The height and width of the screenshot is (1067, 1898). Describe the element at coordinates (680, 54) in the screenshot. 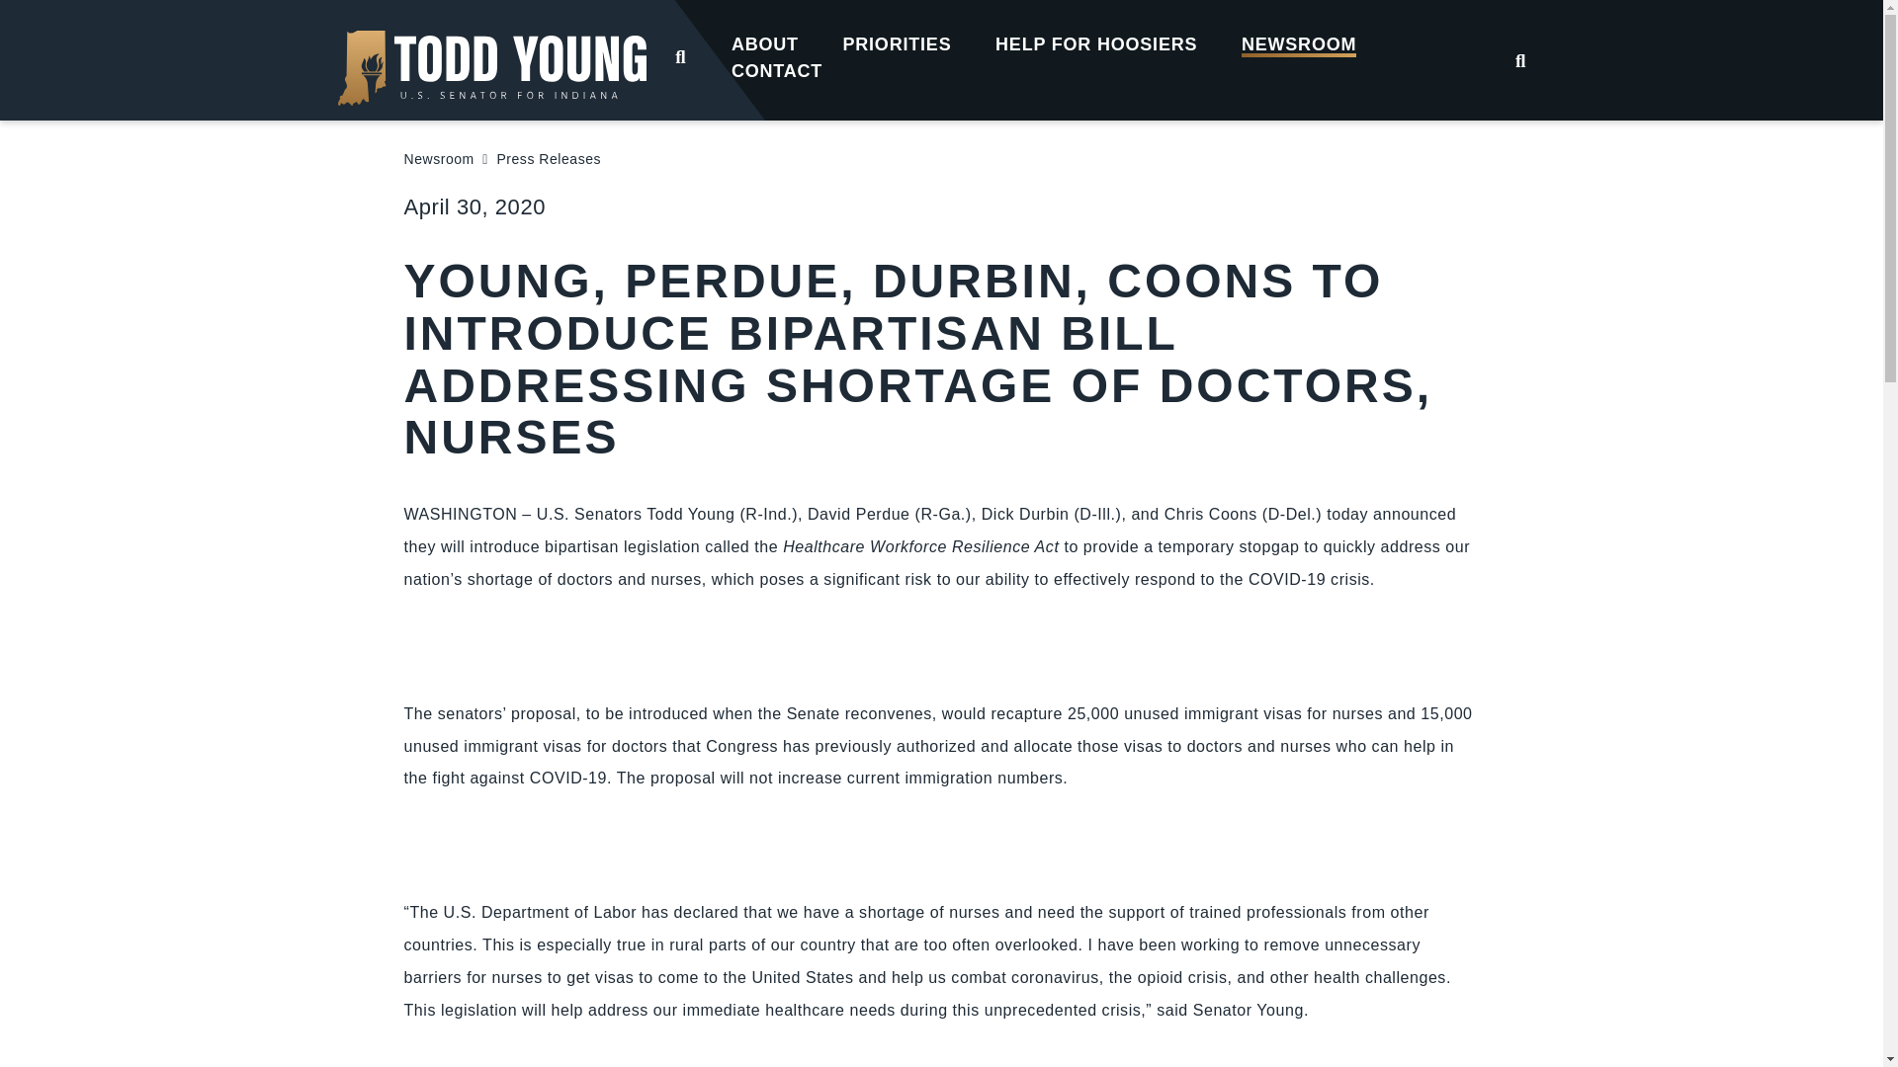

I see `OPEN SEARCH` at that location.